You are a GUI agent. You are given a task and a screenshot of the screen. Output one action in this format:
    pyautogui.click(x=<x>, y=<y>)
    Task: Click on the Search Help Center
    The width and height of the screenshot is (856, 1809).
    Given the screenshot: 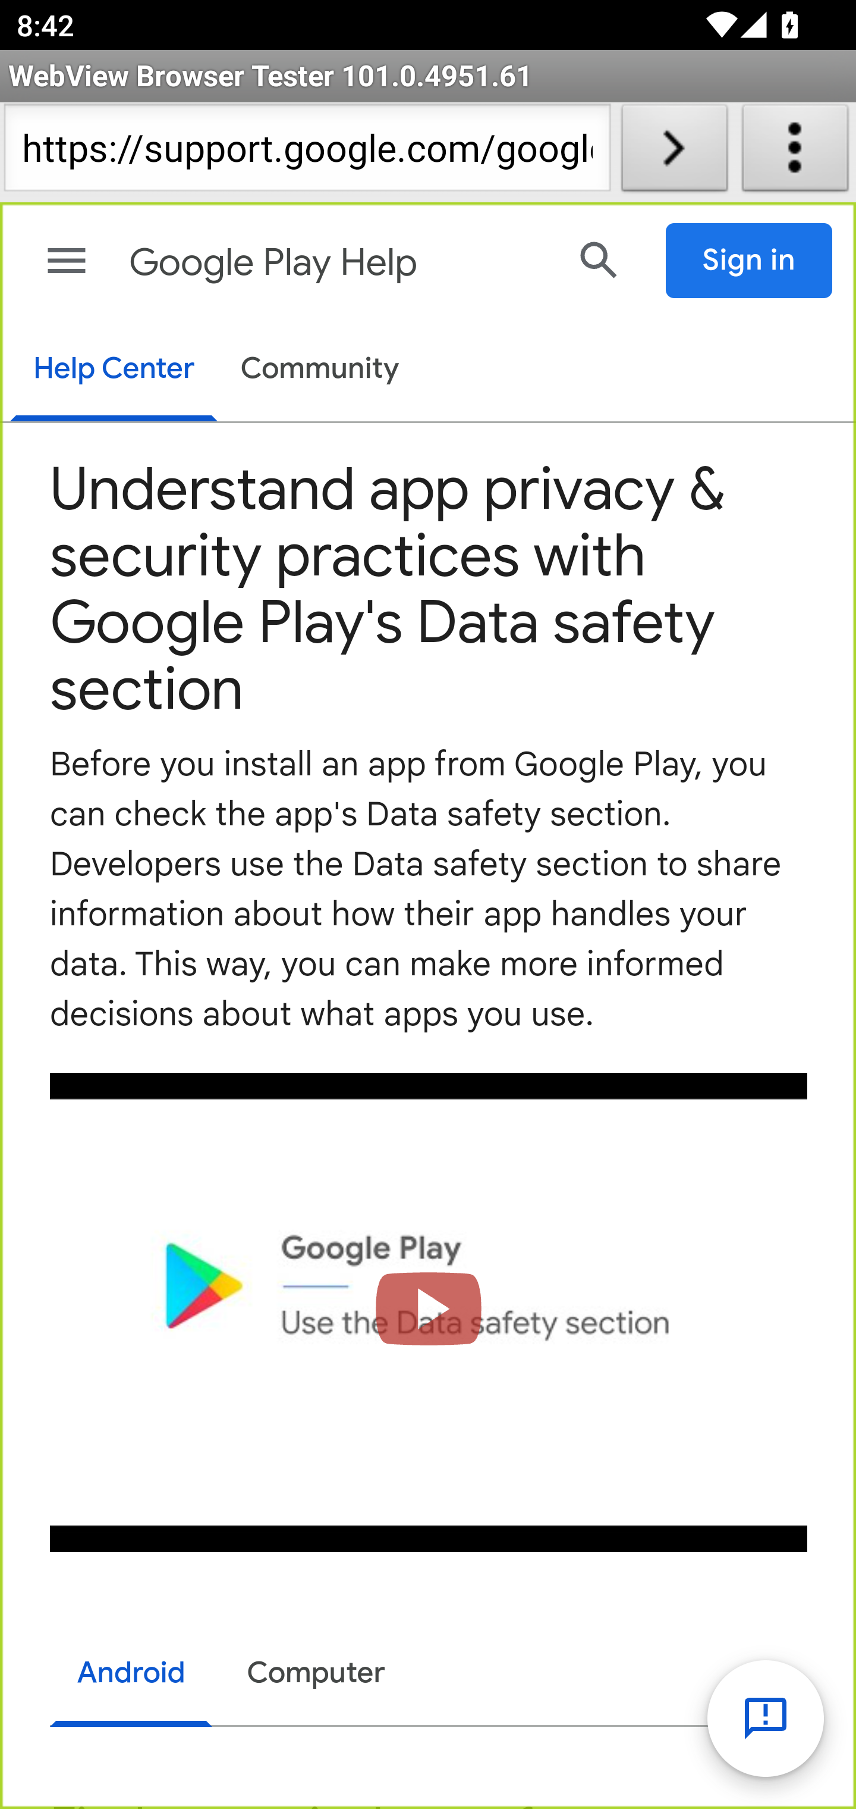 What is the action you would take?
    pyautogui.click(x=599, y=260)
    